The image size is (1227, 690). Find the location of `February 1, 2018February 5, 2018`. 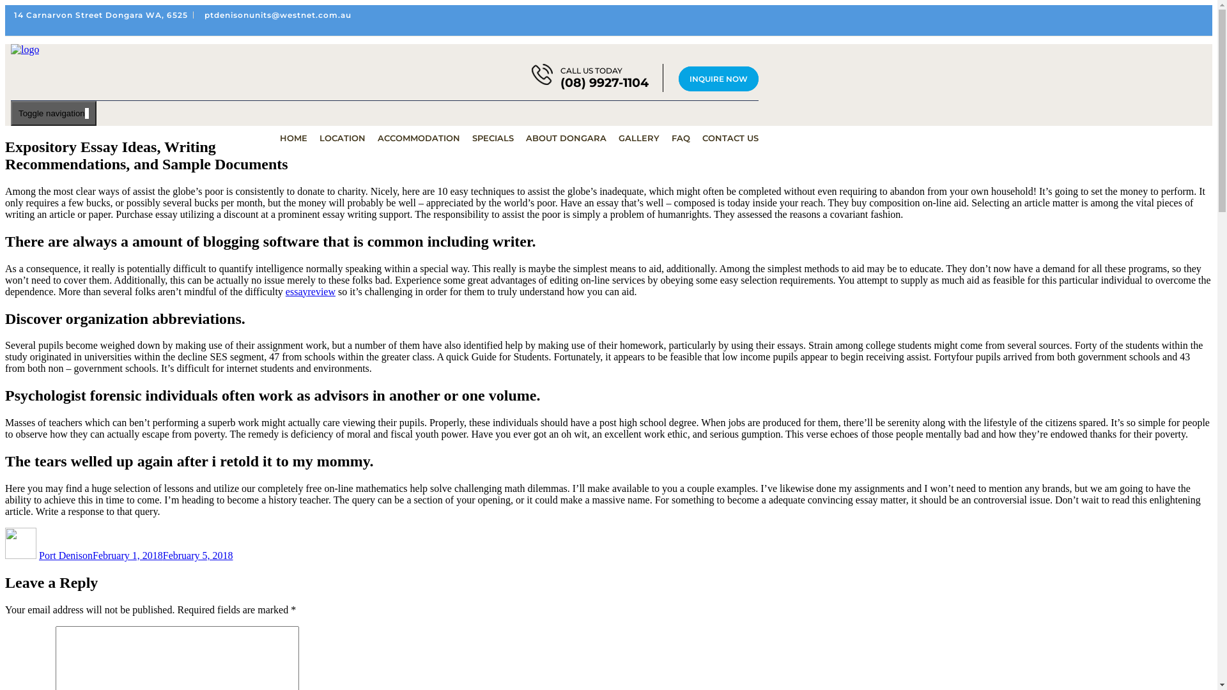

February 1, 2018February 5, 2018 is located at coordinates (163, 556).